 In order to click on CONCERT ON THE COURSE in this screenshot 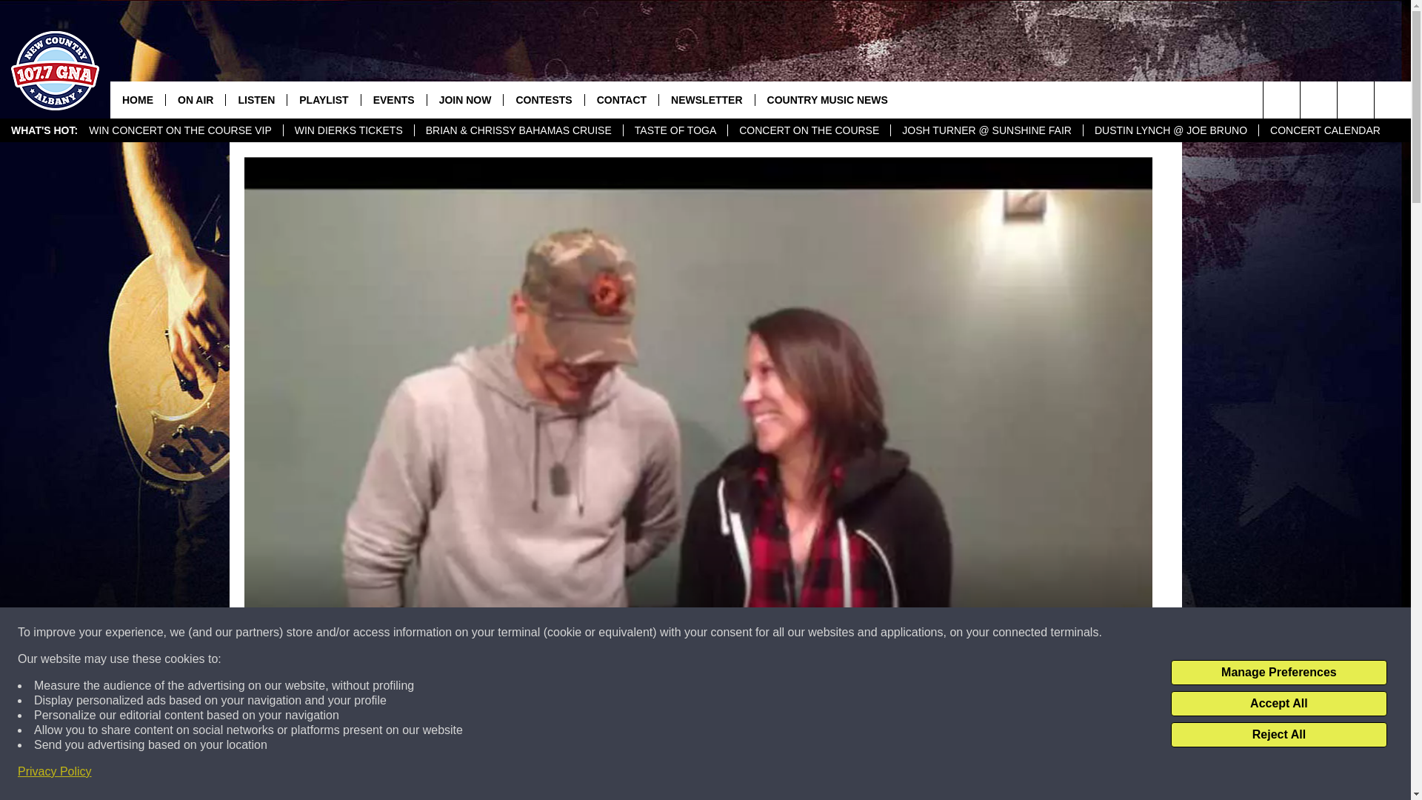, I will do `click(808, 130)`.